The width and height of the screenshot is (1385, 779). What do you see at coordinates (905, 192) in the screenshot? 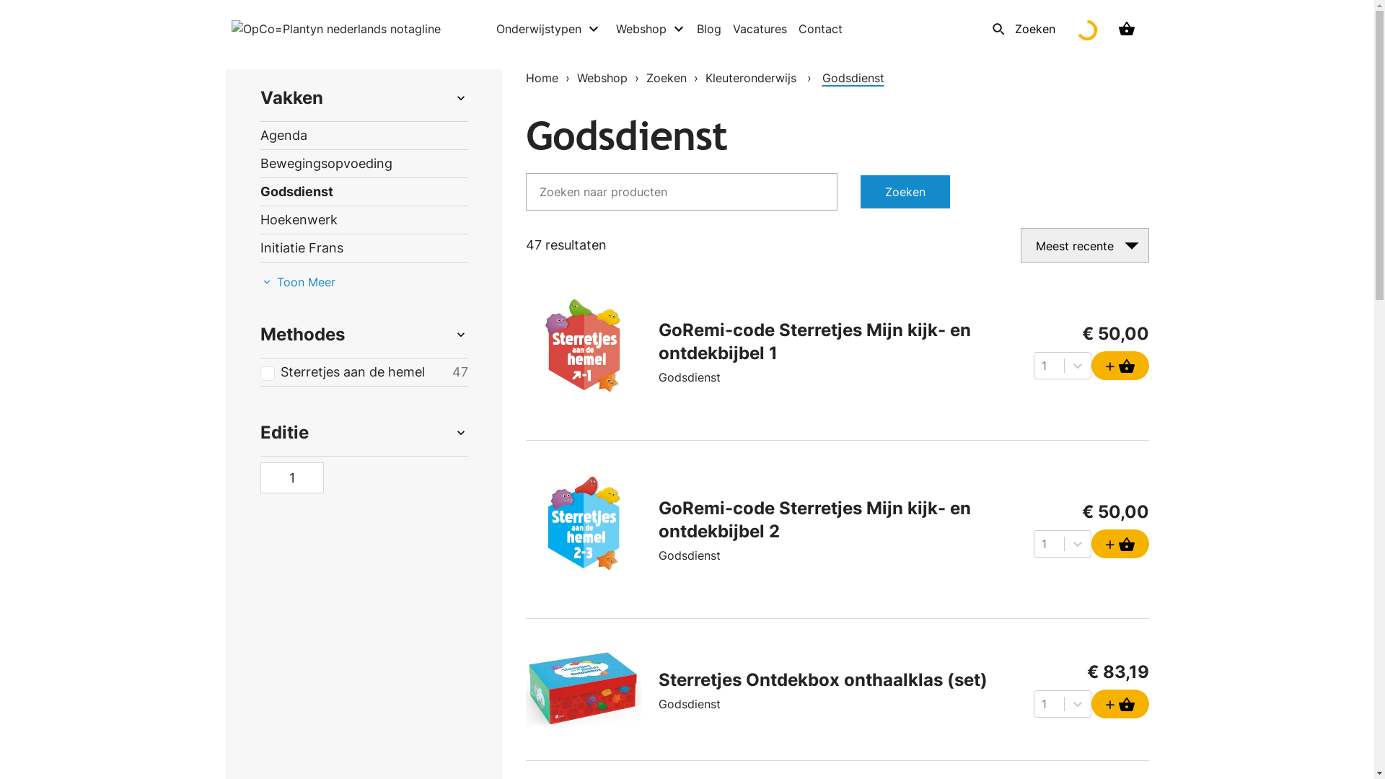
I see `Zoeken` at bounding box center [905, 192].